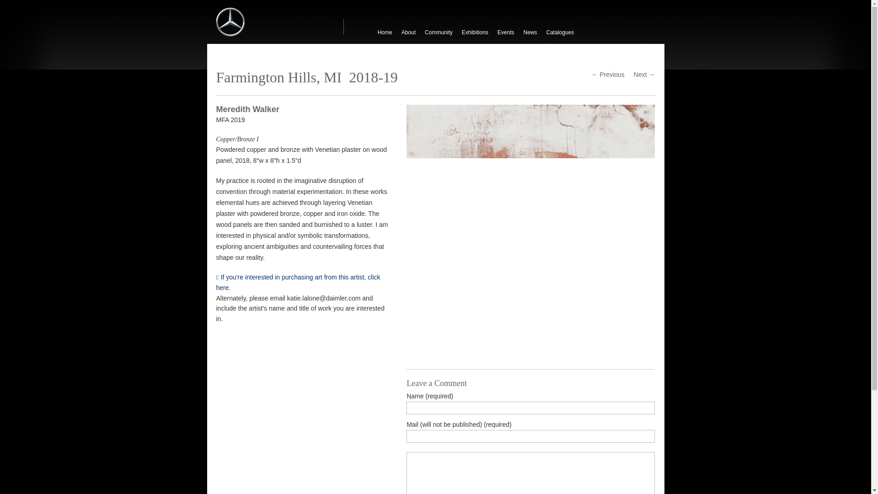  I want to click on Exhibitions, so click(475, 32).